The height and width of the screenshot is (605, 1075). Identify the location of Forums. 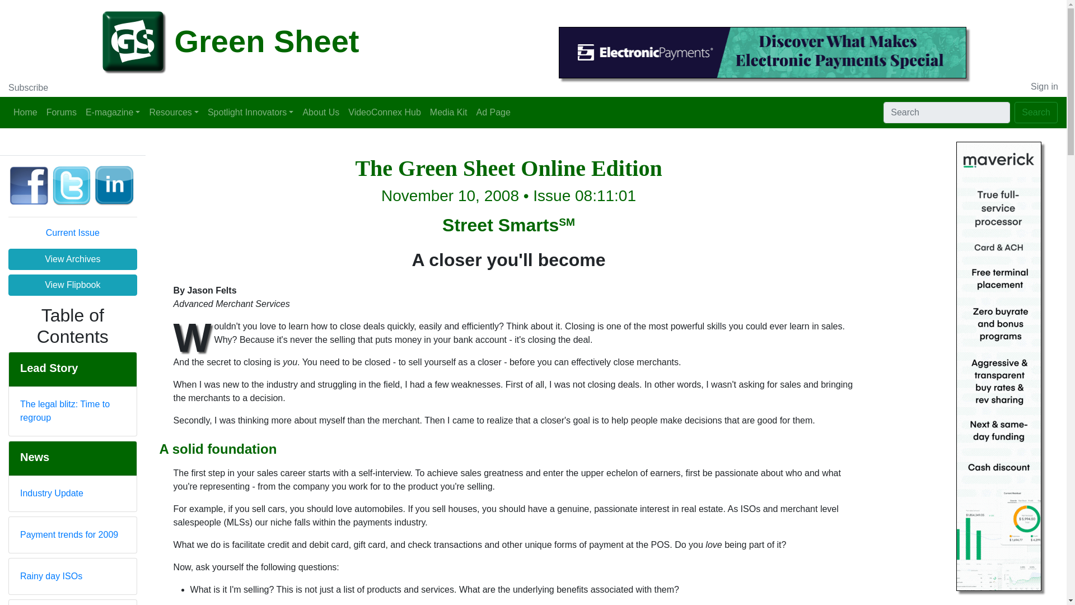
(62, 113).